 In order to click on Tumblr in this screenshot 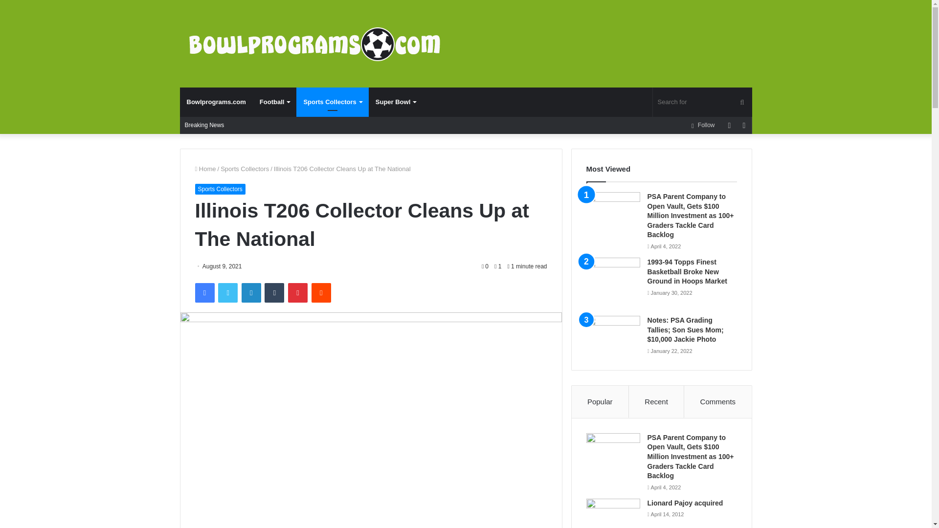, I will do `click(274, 292)`.